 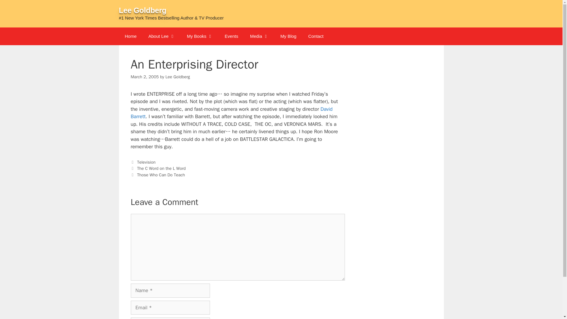 I want to click on My Books, so click(x=200, y=36).